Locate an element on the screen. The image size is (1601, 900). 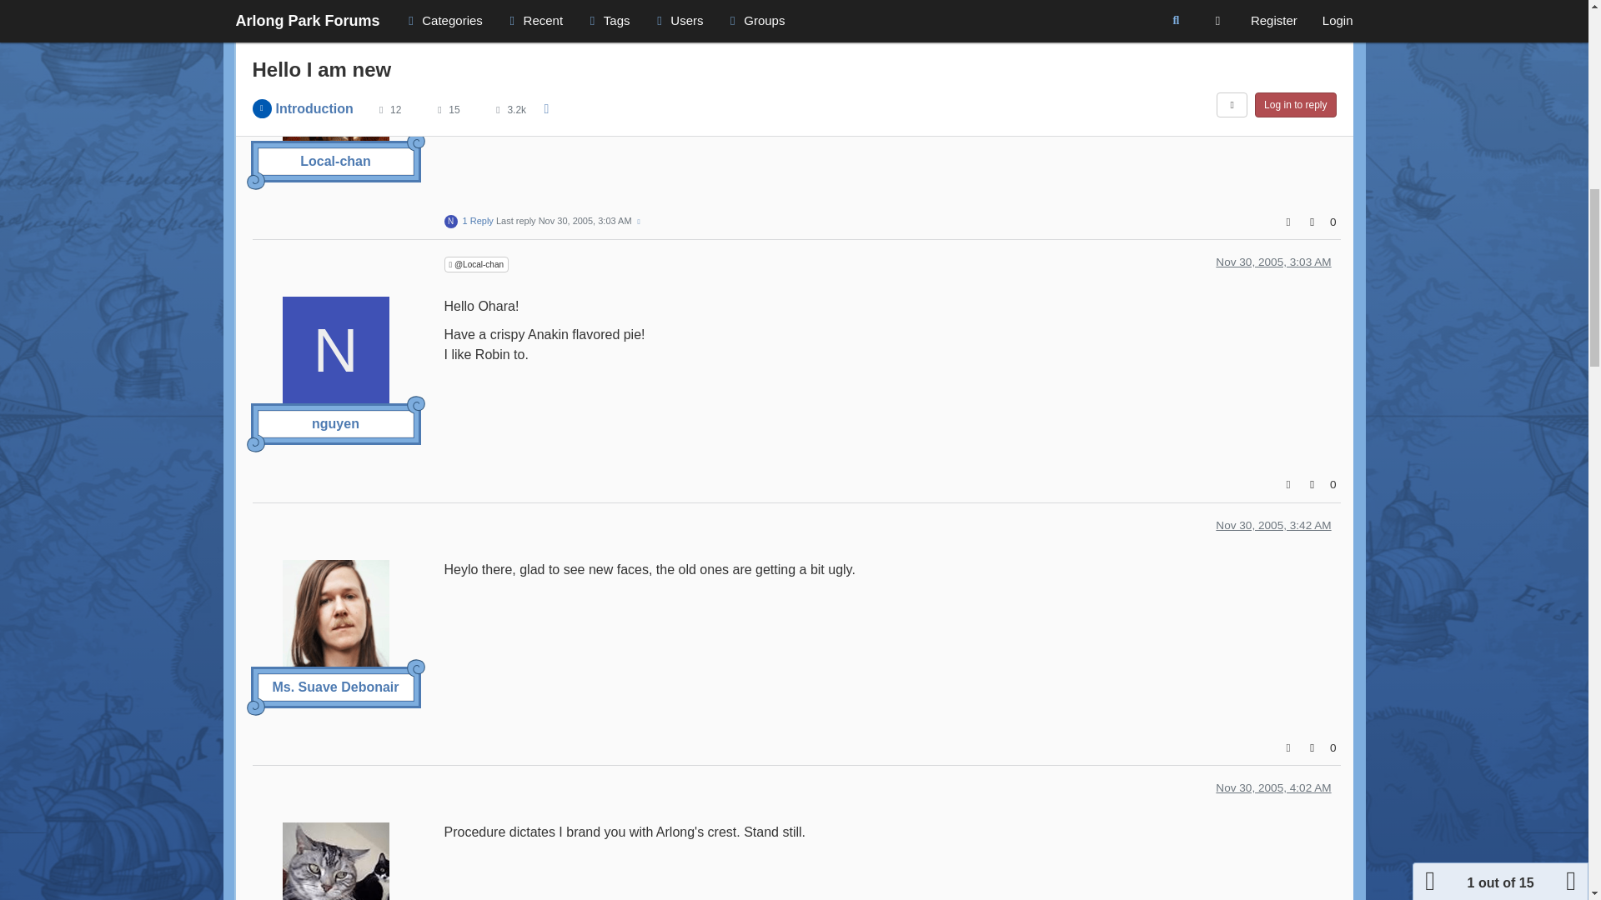
spiral is located at coordinates (415, 668).